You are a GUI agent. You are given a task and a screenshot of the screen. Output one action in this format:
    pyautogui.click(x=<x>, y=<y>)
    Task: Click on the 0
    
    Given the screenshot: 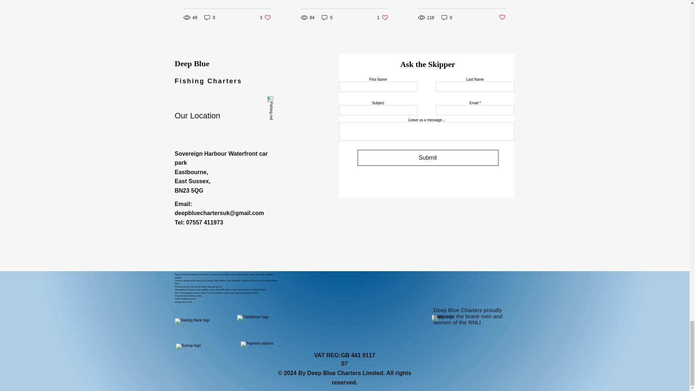 What is the action you would take?
    pyautogui.click(x=447, y=17)
    